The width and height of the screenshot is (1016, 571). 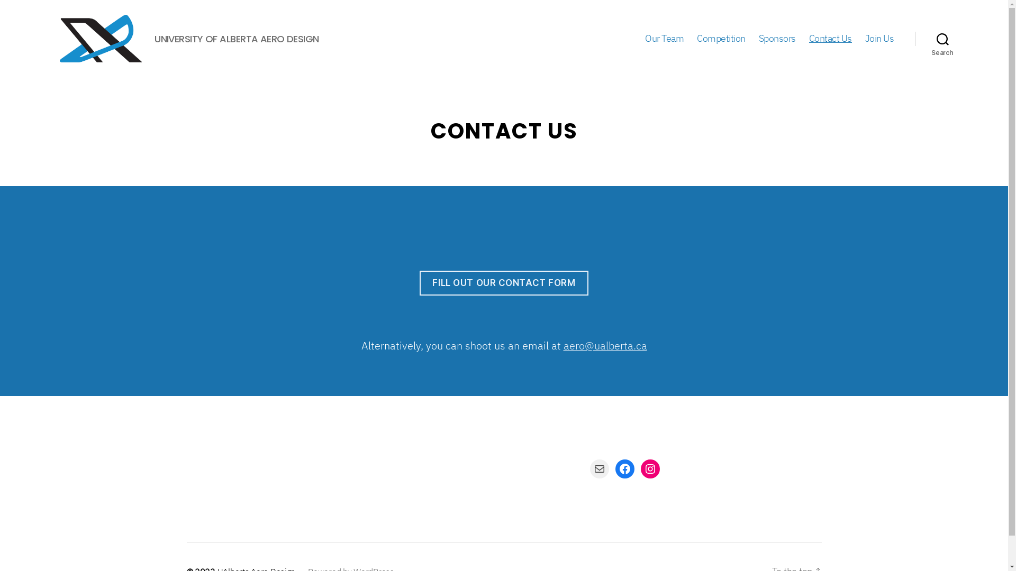 I want to click on Sponsors, so click(x=777, y=39).